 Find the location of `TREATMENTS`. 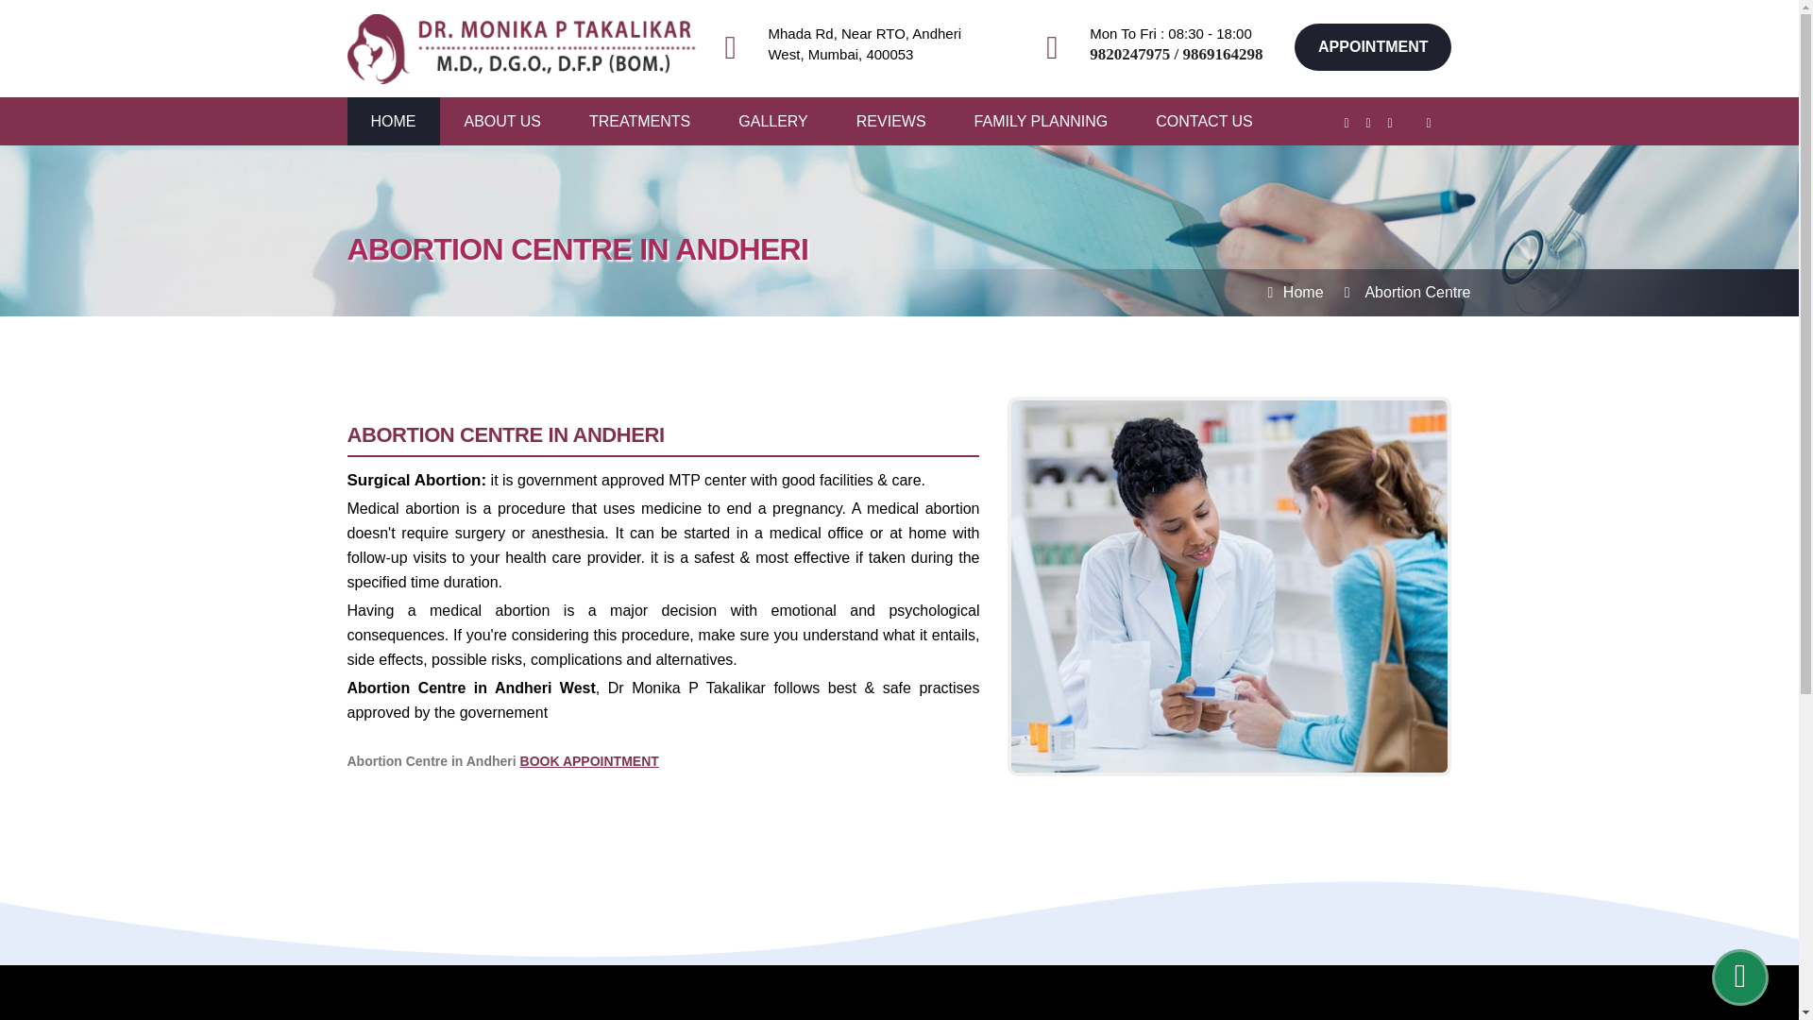

TREATMENTS is located at coordinates (640, 121).